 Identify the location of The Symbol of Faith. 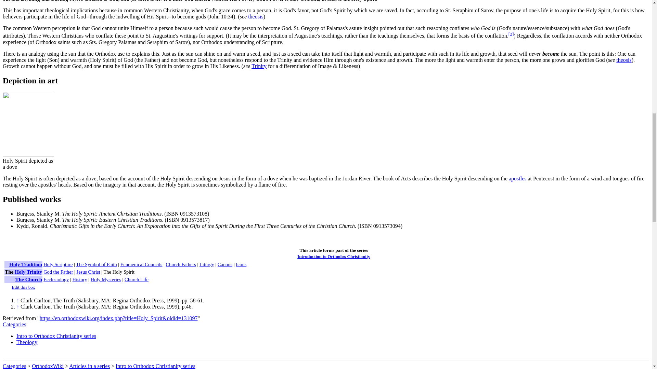
(96, 264).